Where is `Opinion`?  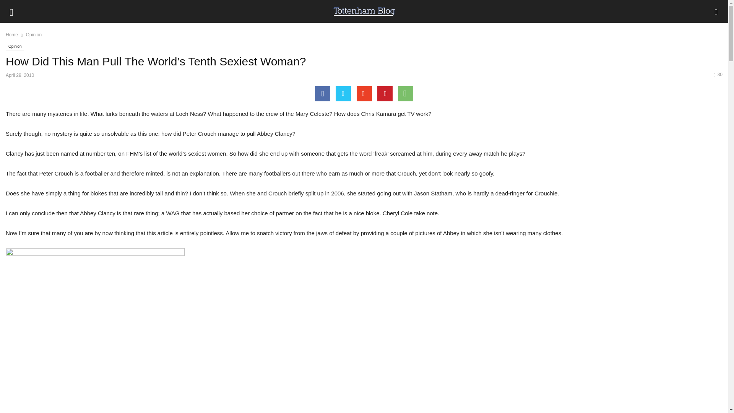 Opinion is located at coordinates (34, 35).